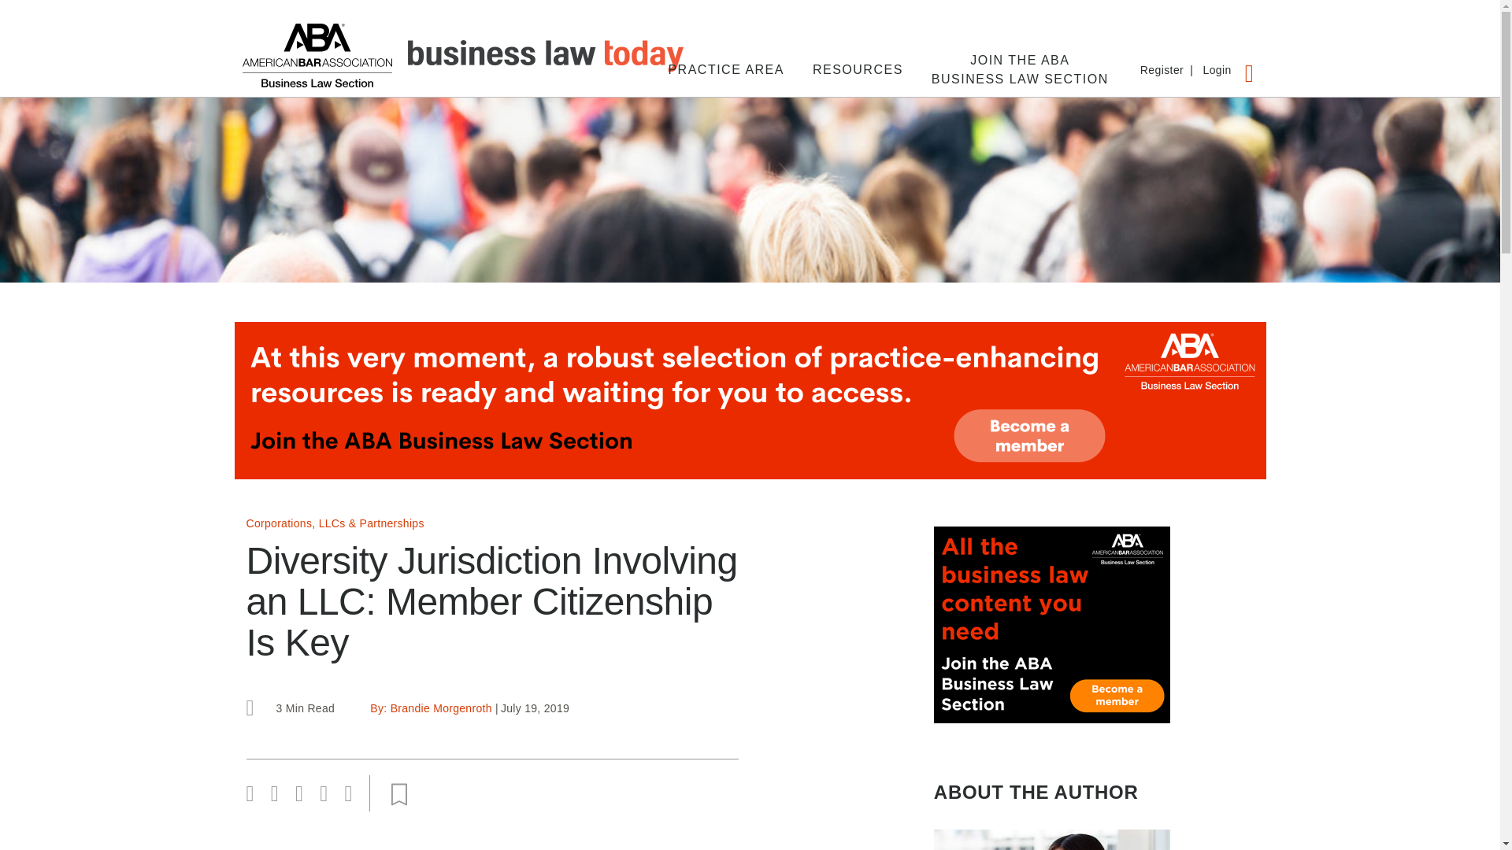  I want to click on PRACTICE AREA, so click(726, 69).